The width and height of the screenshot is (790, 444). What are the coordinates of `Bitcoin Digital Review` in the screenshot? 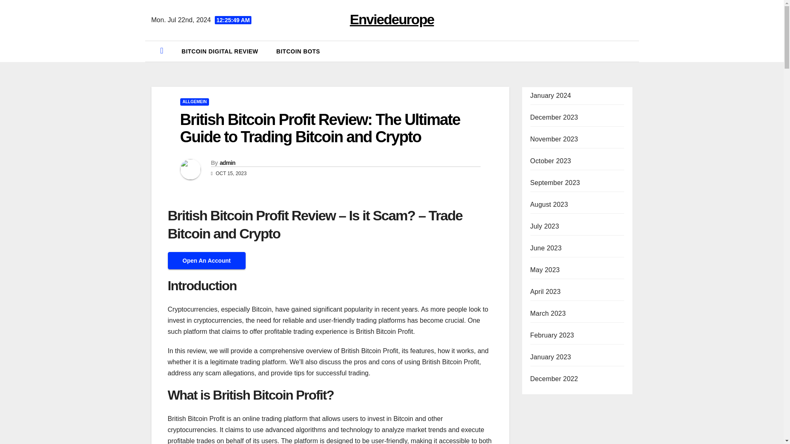 It's located at (219, 51).